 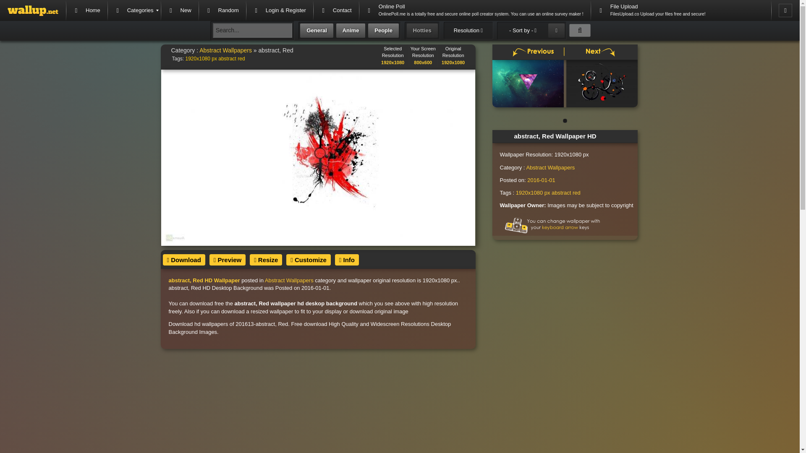 I want to click on Random Wallpapers, so click(x=222, y=10).